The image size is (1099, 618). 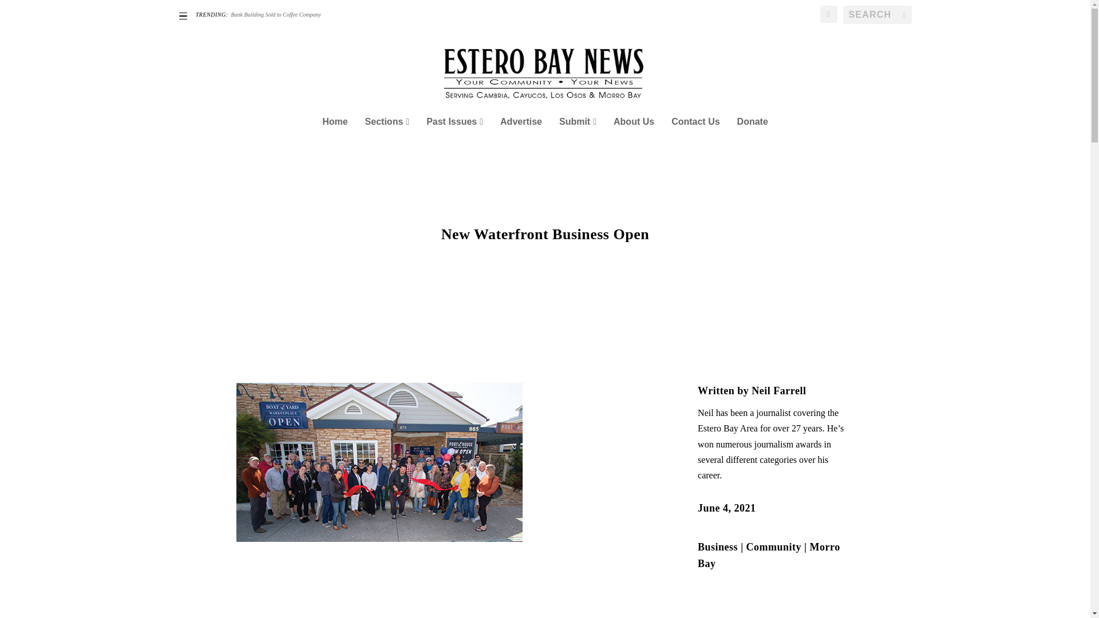 I want to click on About Us, so click(x=633, y=137).